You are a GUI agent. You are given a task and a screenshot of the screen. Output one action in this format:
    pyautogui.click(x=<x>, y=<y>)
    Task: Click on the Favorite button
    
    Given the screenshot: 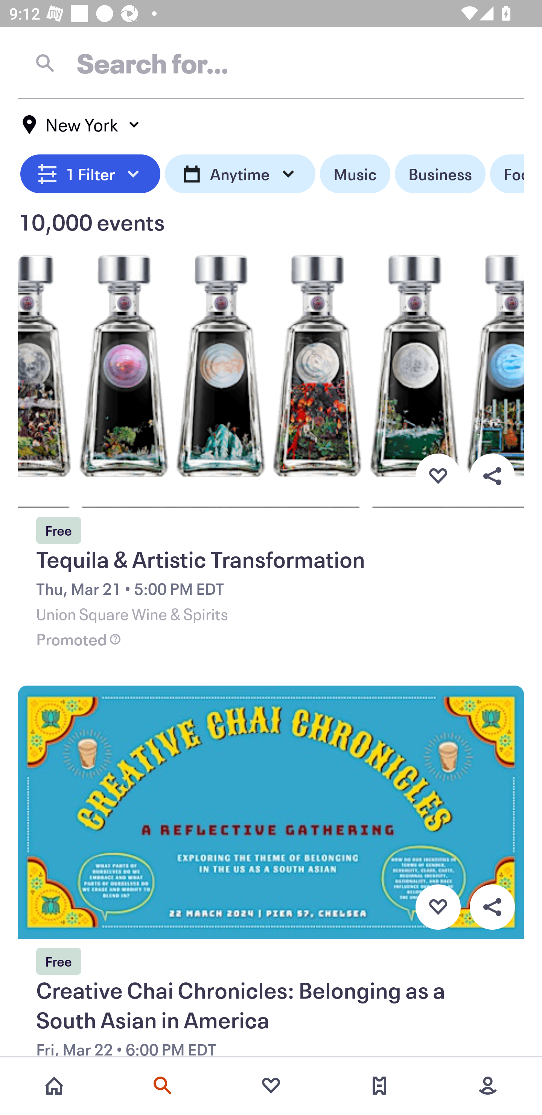 What is the action you would take?
    pyautogui.click(x=438, y=907)
    